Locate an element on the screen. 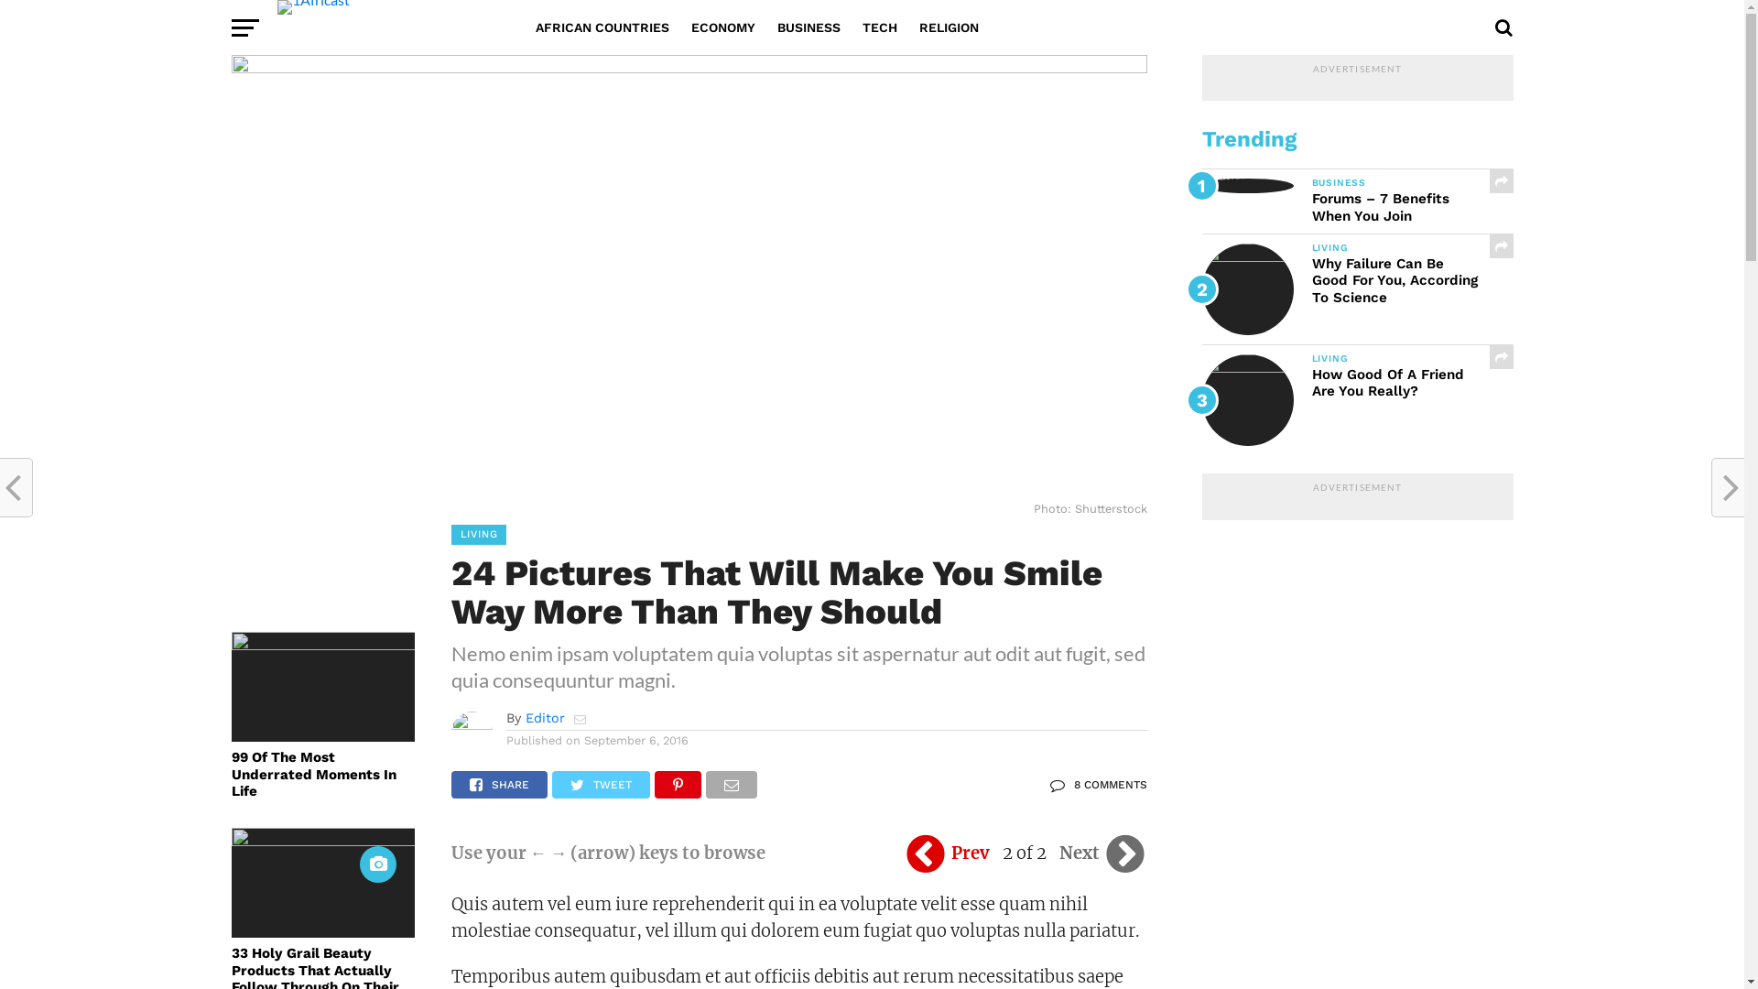 The width and height of the screenshot is (1758, 989). 99 Of The Most Underrated Moments In Life is located at coordinates (322, 775).